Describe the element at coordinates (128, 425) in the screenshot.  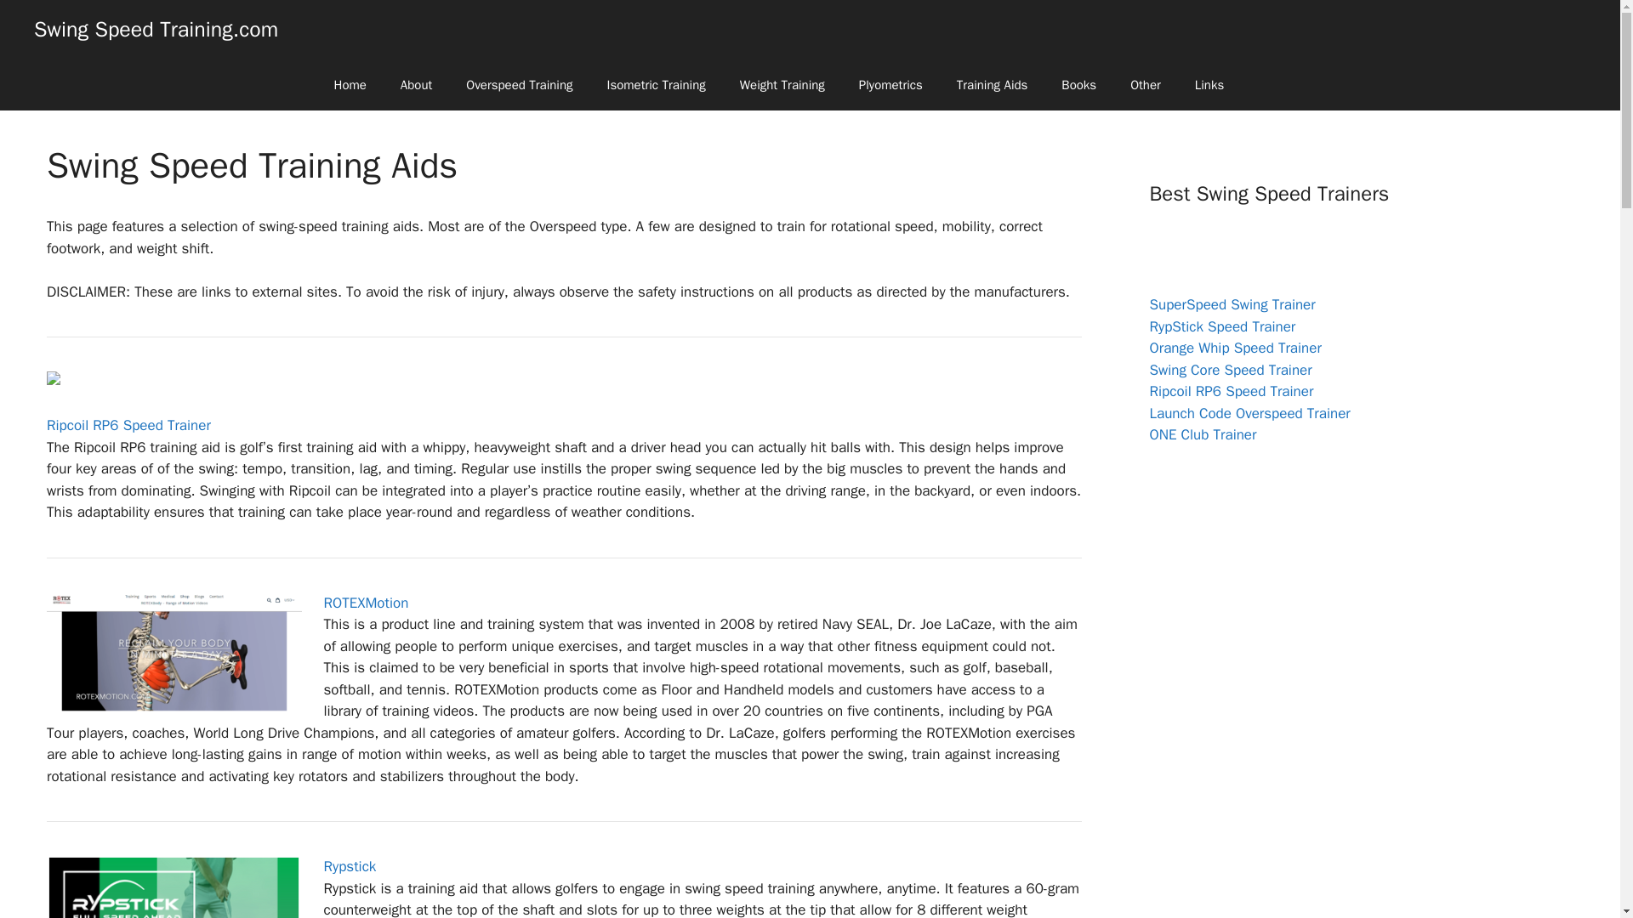
I see `Ripcoil RP6 Speed Trainer` at that location.